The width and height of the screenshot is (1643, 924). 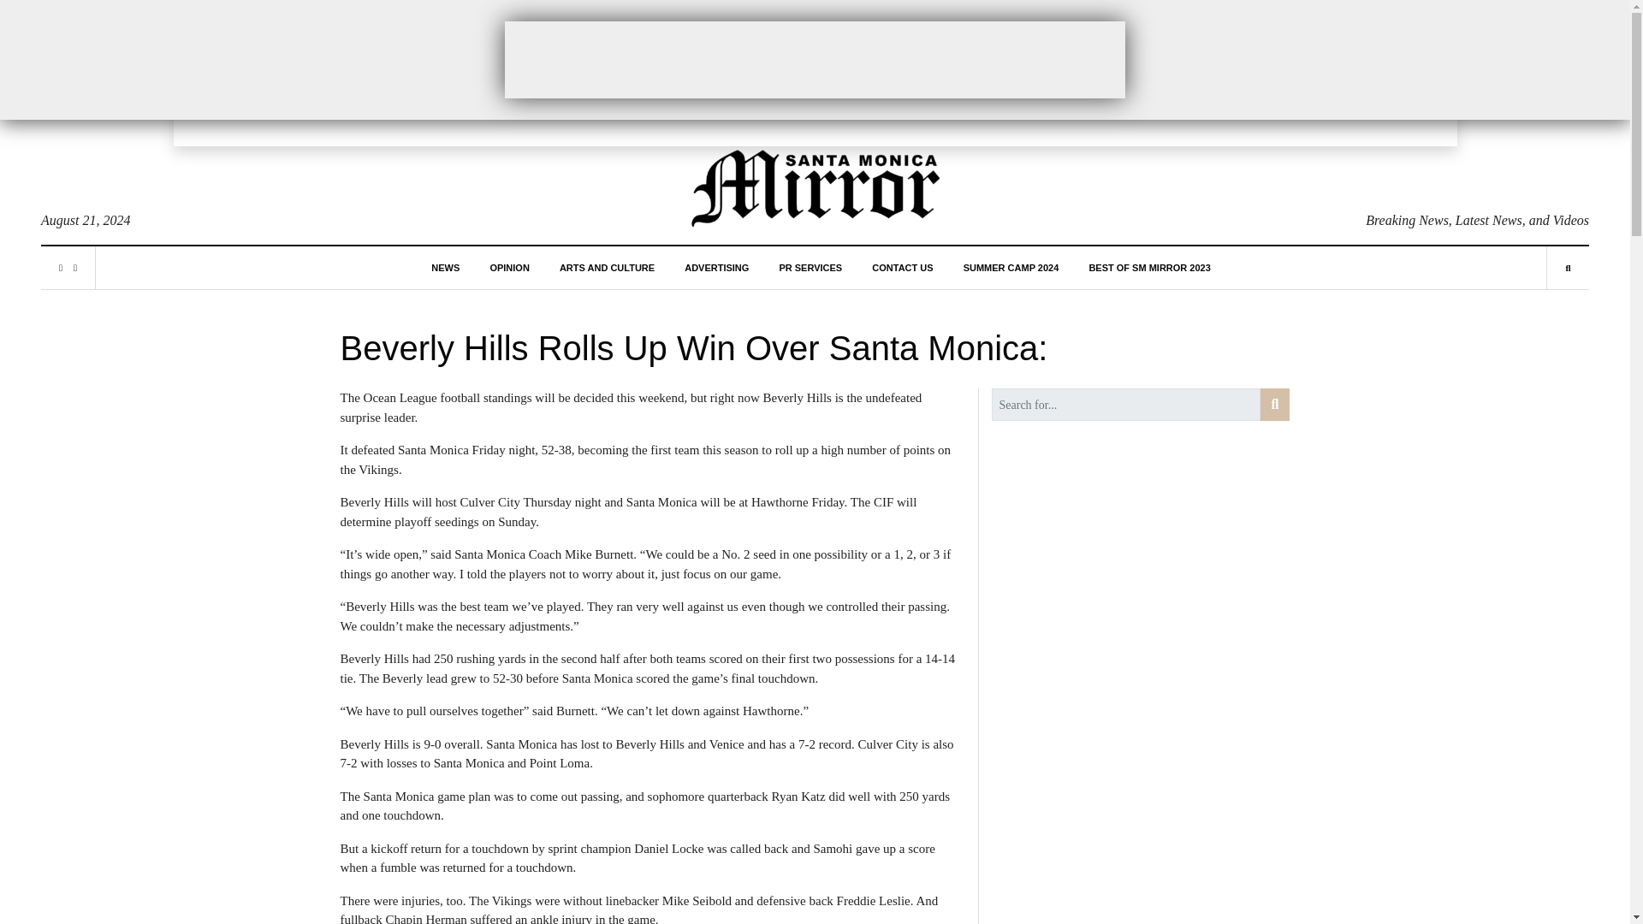 I want to click on 3rd party ad content, so click(x=815, y=59).